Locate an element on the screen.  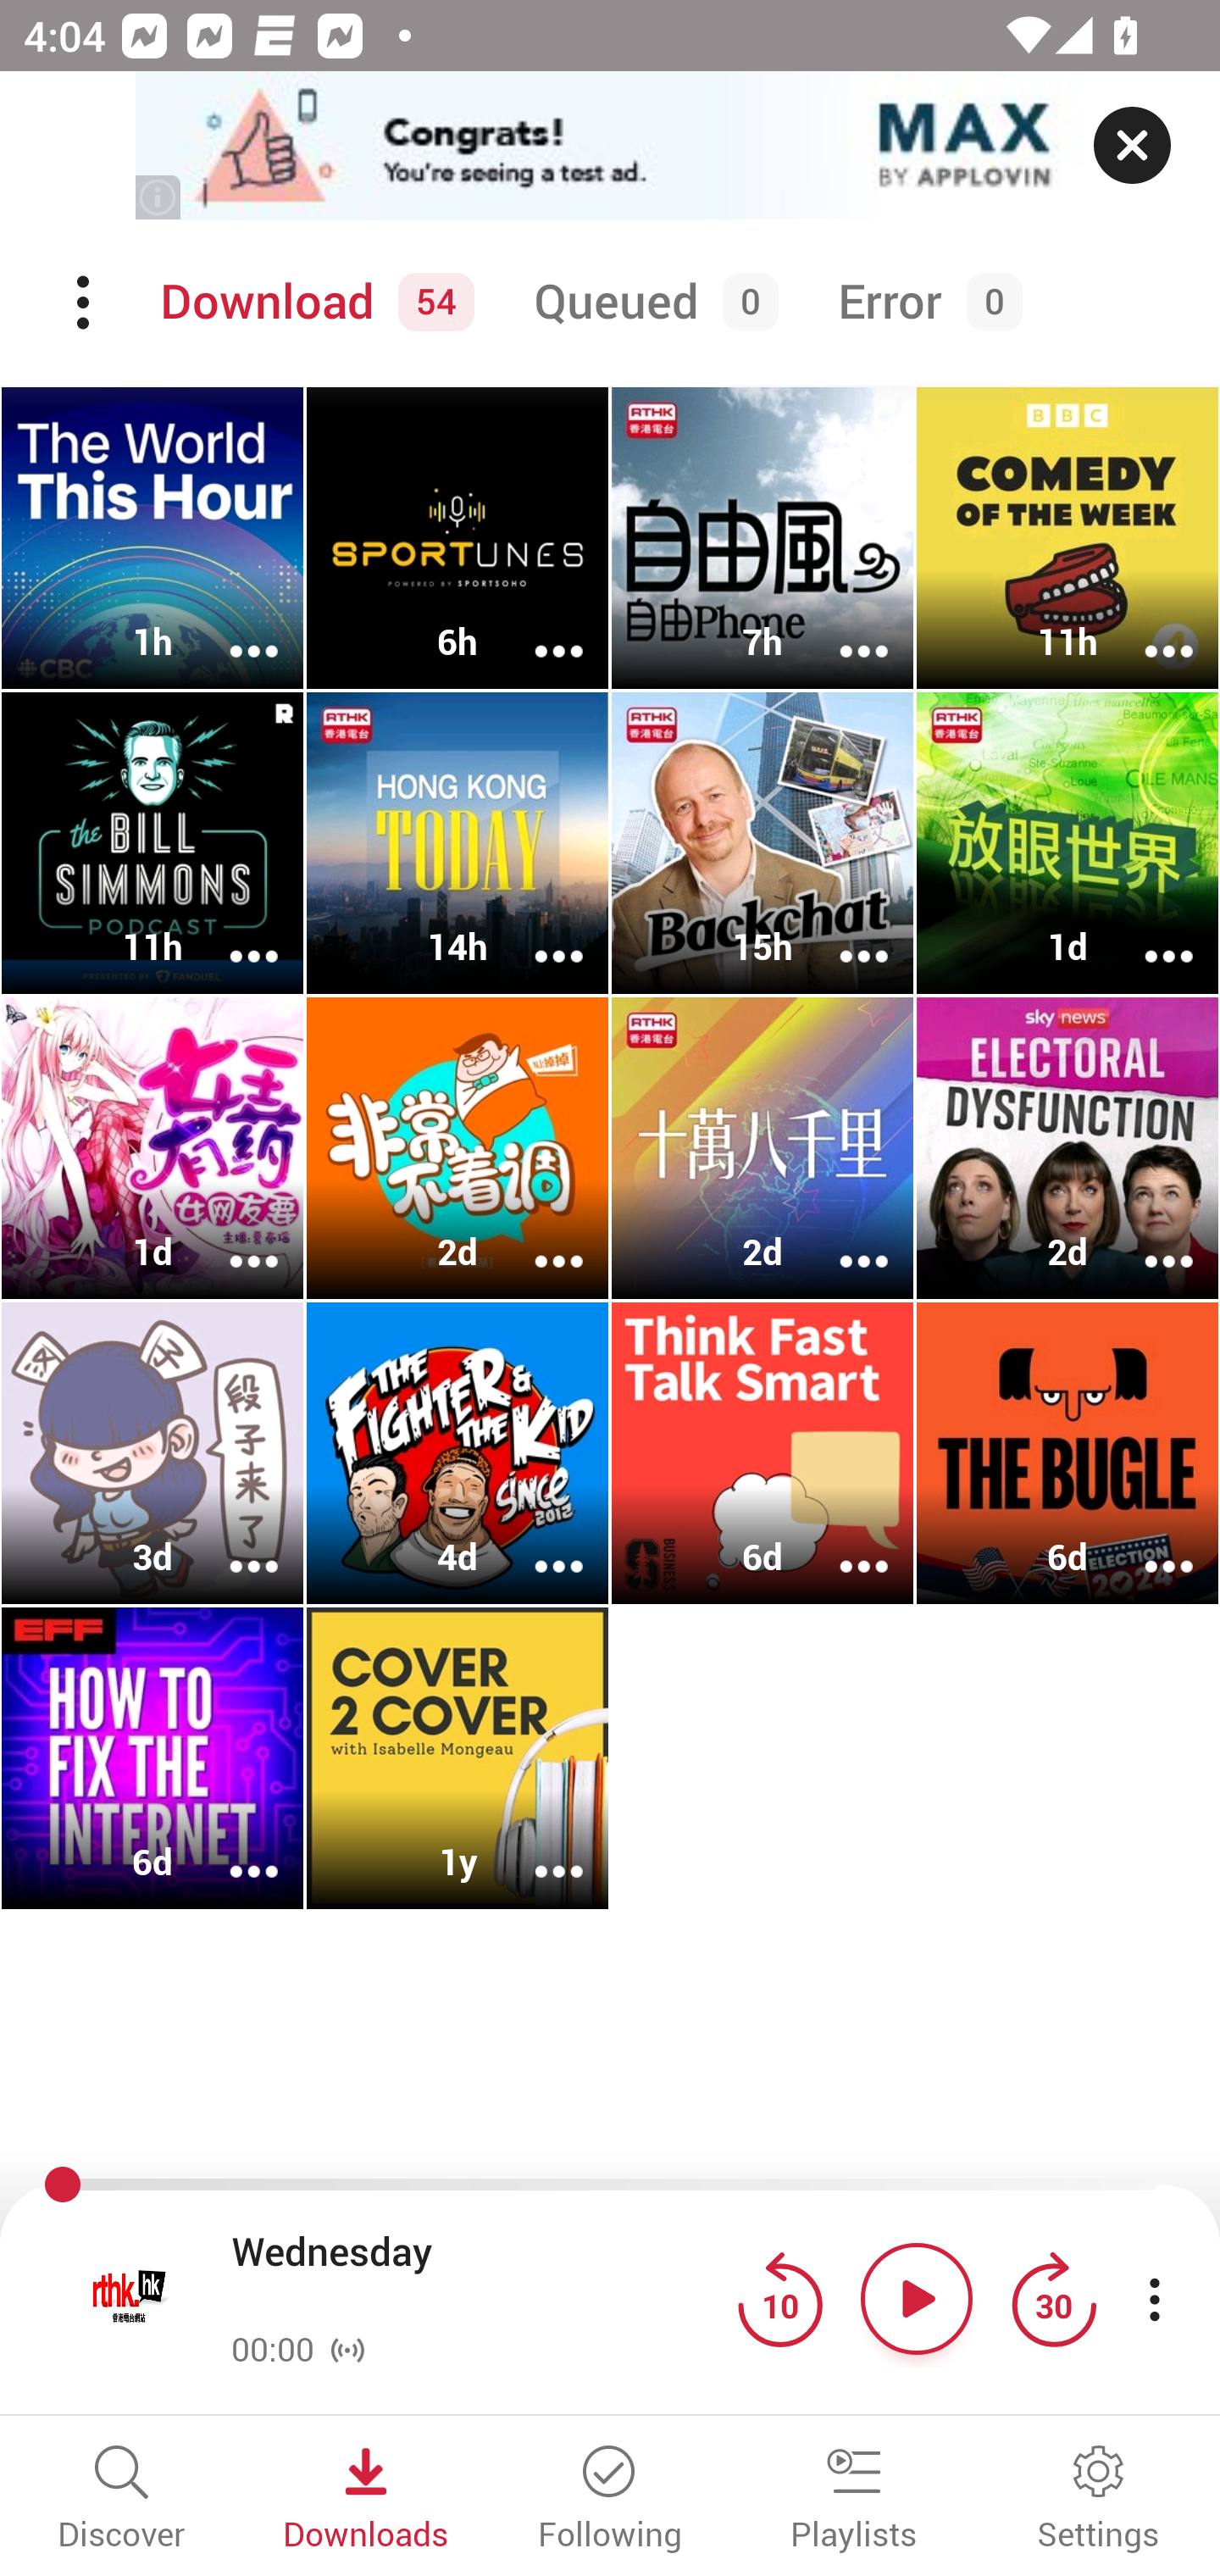
Jump forward is located at coordinates (1053, 2298).